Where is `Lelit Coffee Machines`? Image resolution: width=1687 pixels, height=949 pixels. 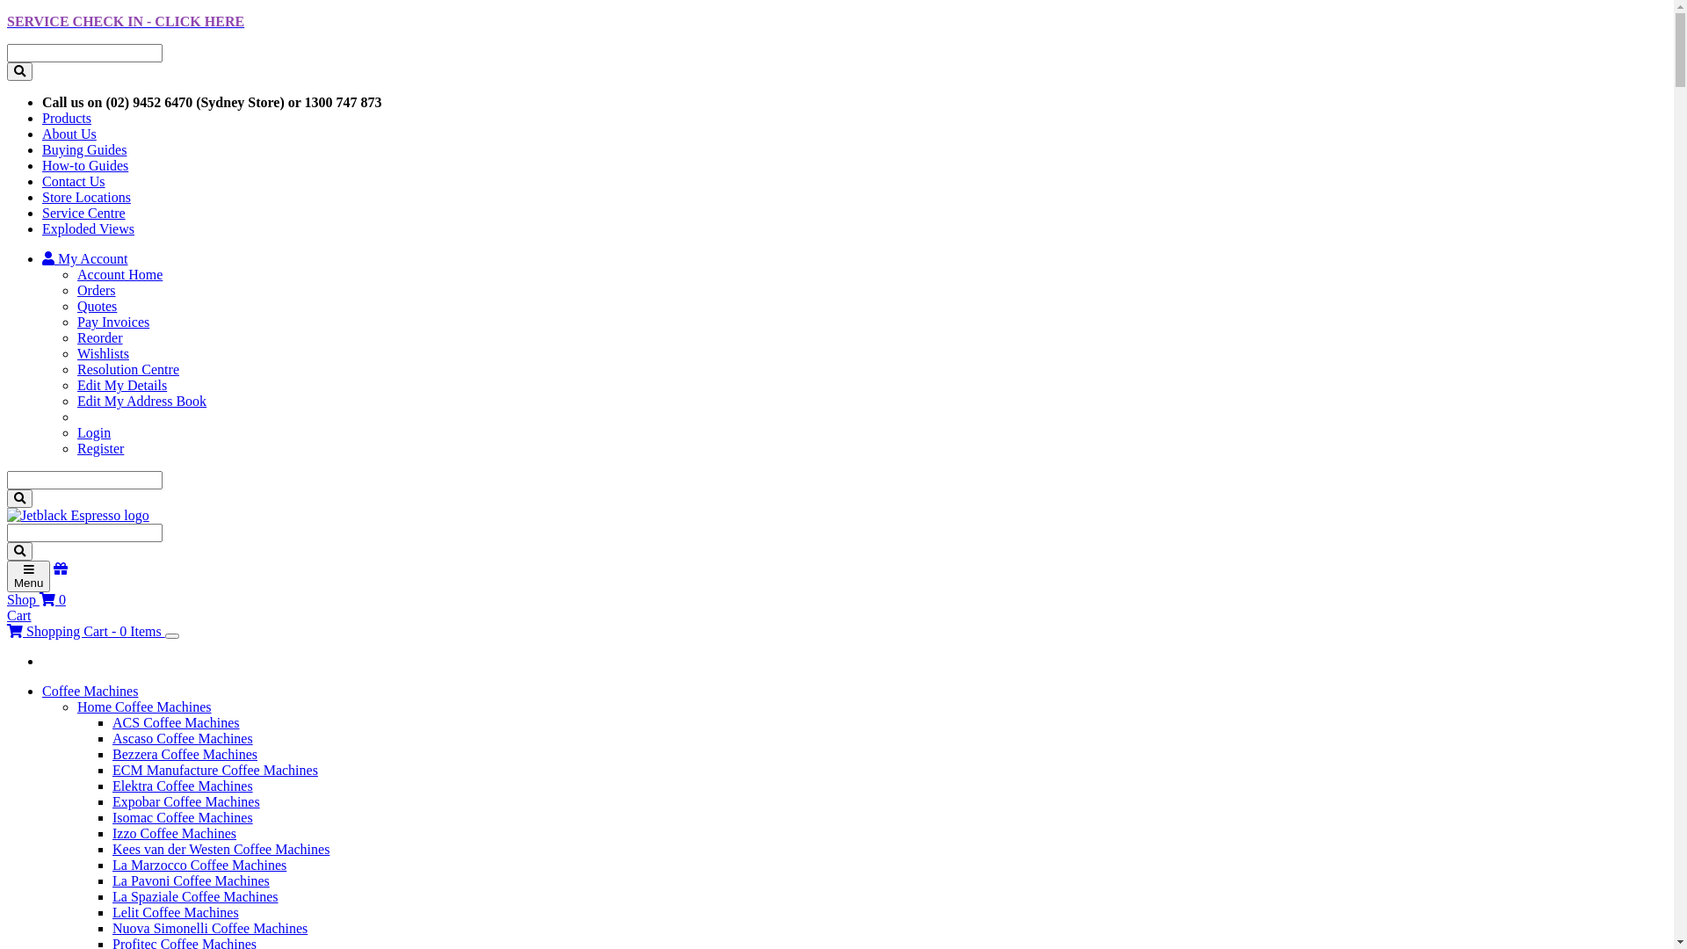 Lelit Coffee Machines is located at coordinates (176, 912).